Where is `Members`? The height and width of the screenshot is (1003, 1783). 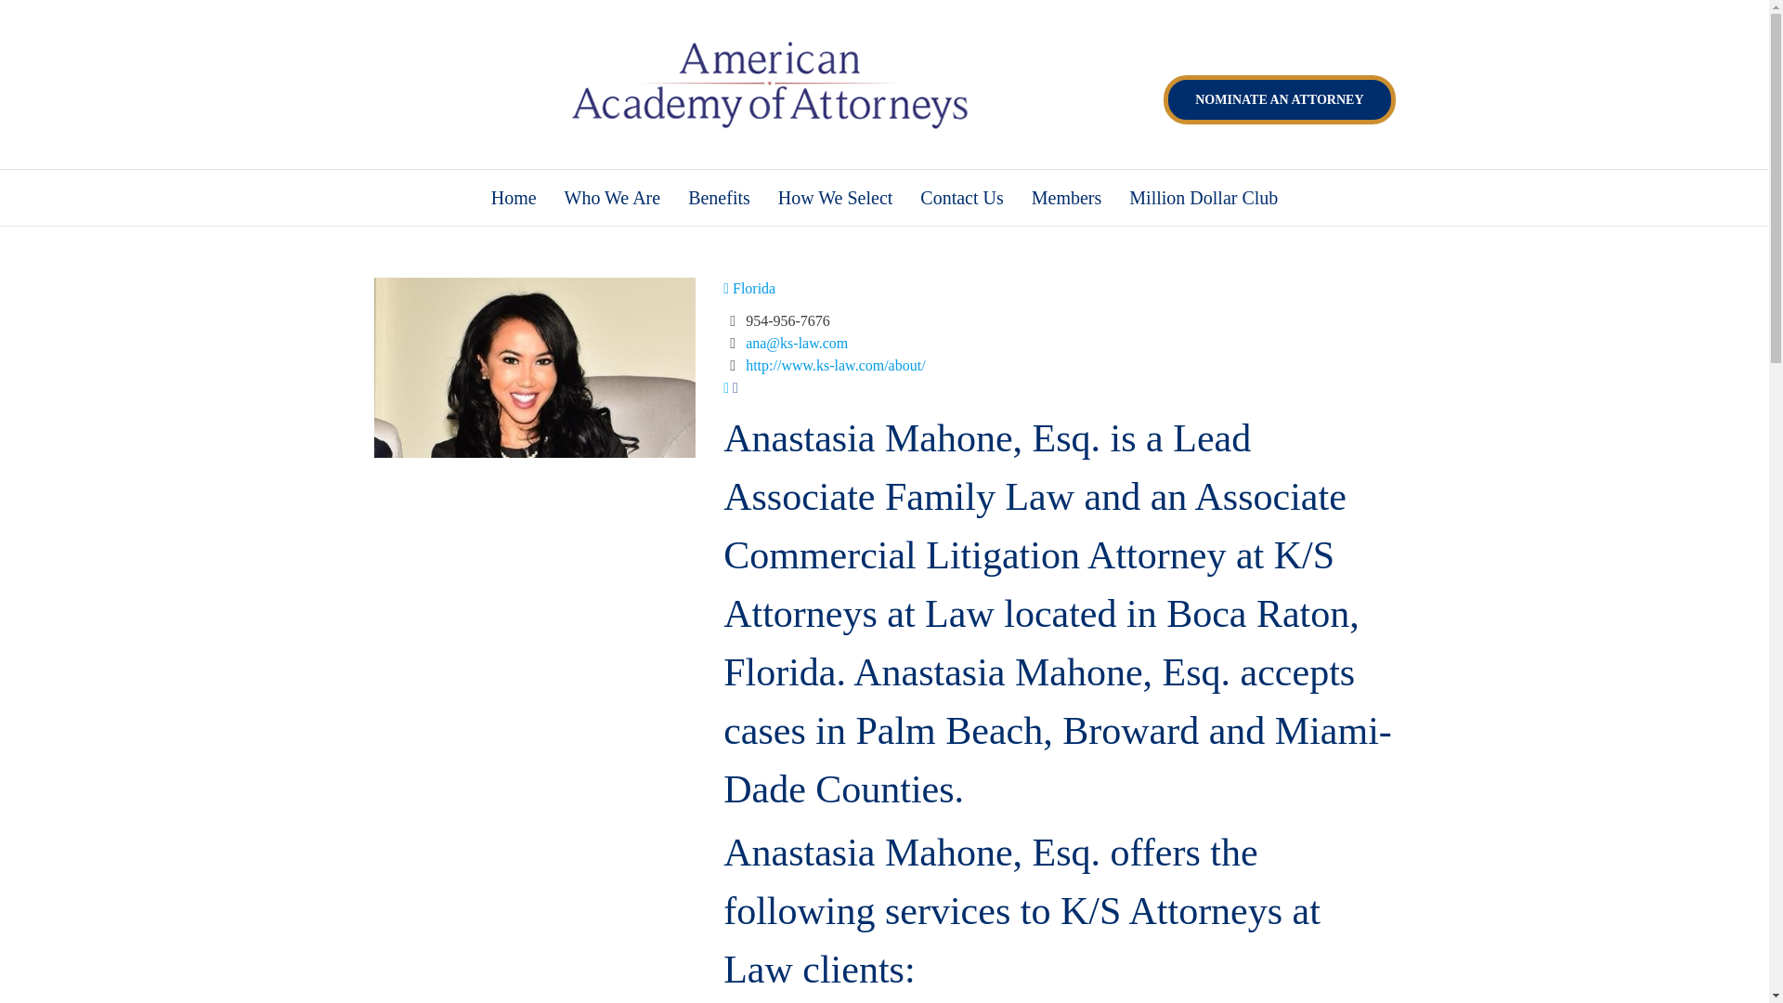 Members is located at coordinates (1066, 197).